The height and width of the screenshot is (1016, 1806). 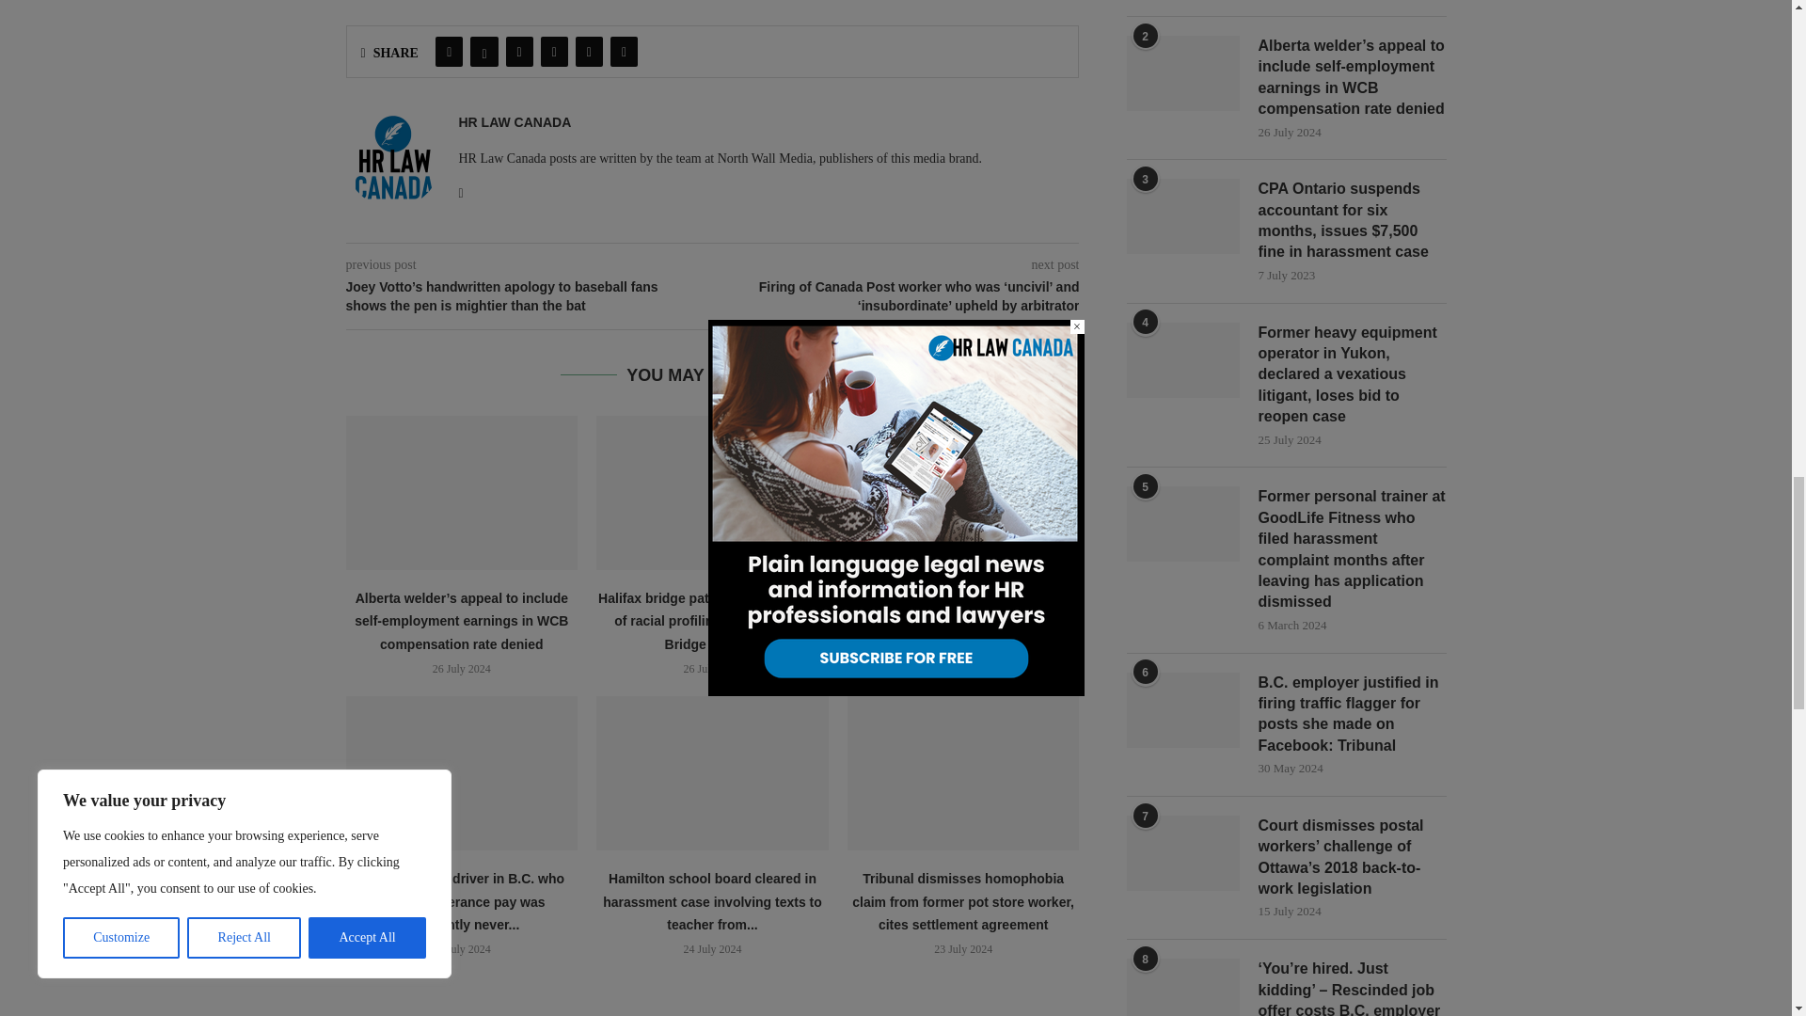 What do you see at coordinates (515, 122) in the screenshot?
I see `Posts by HR Law Canada` at bounding box center [515, 122].